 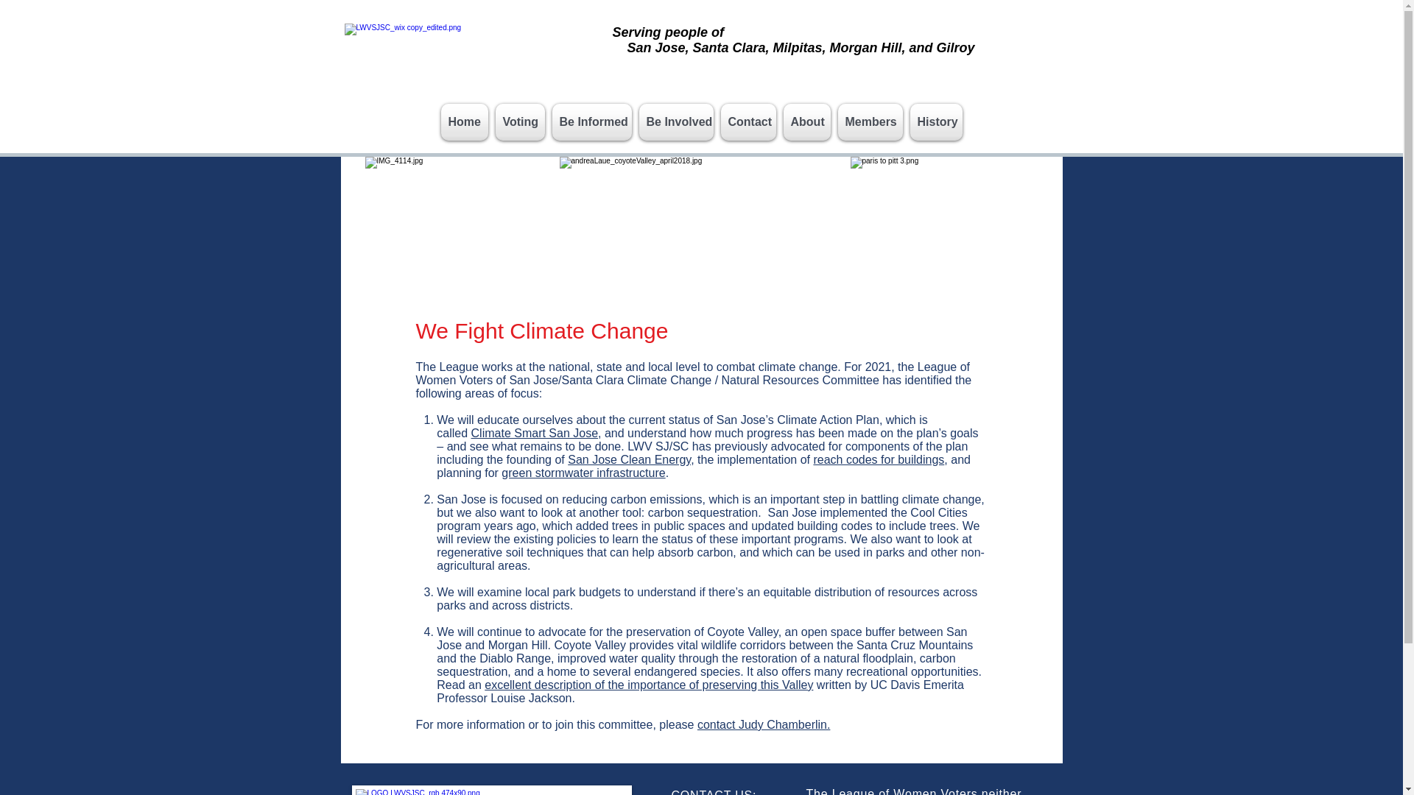 What do you see at coordinates (583, 473) in the screenshot?
I see `green stormwater infrastructure` at bounding box center [583, 473].